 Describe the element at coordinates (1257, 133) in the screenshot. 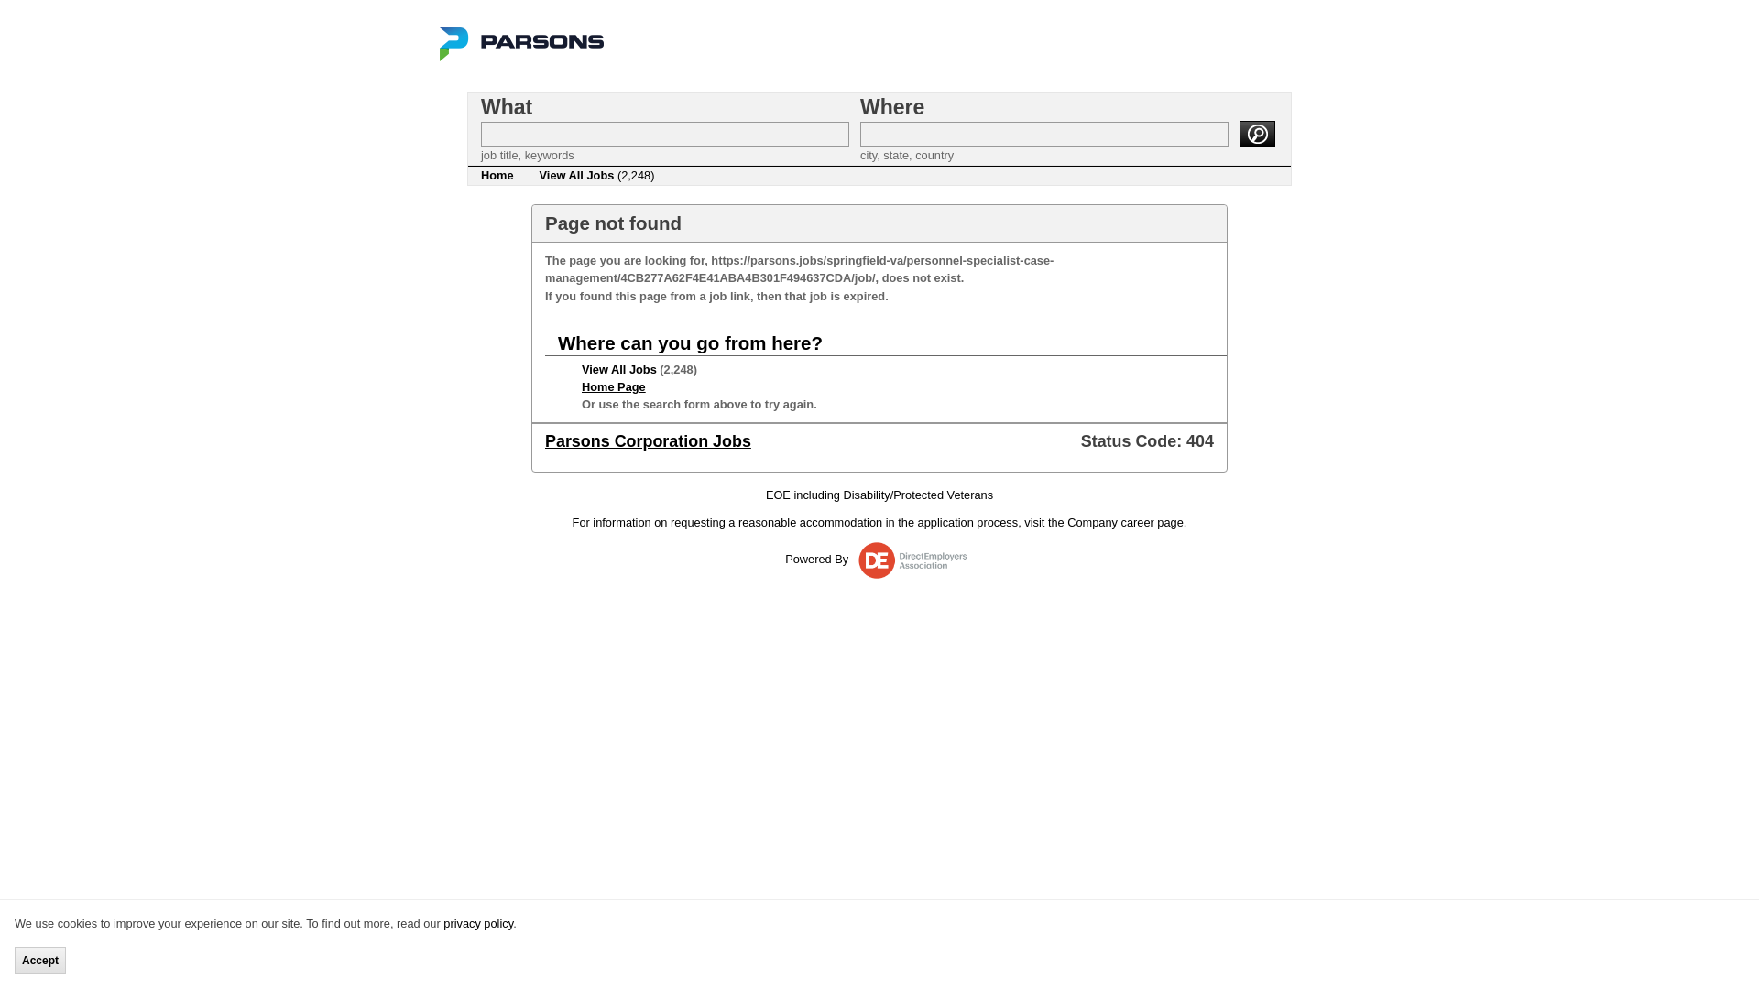

I see `search` at that location.